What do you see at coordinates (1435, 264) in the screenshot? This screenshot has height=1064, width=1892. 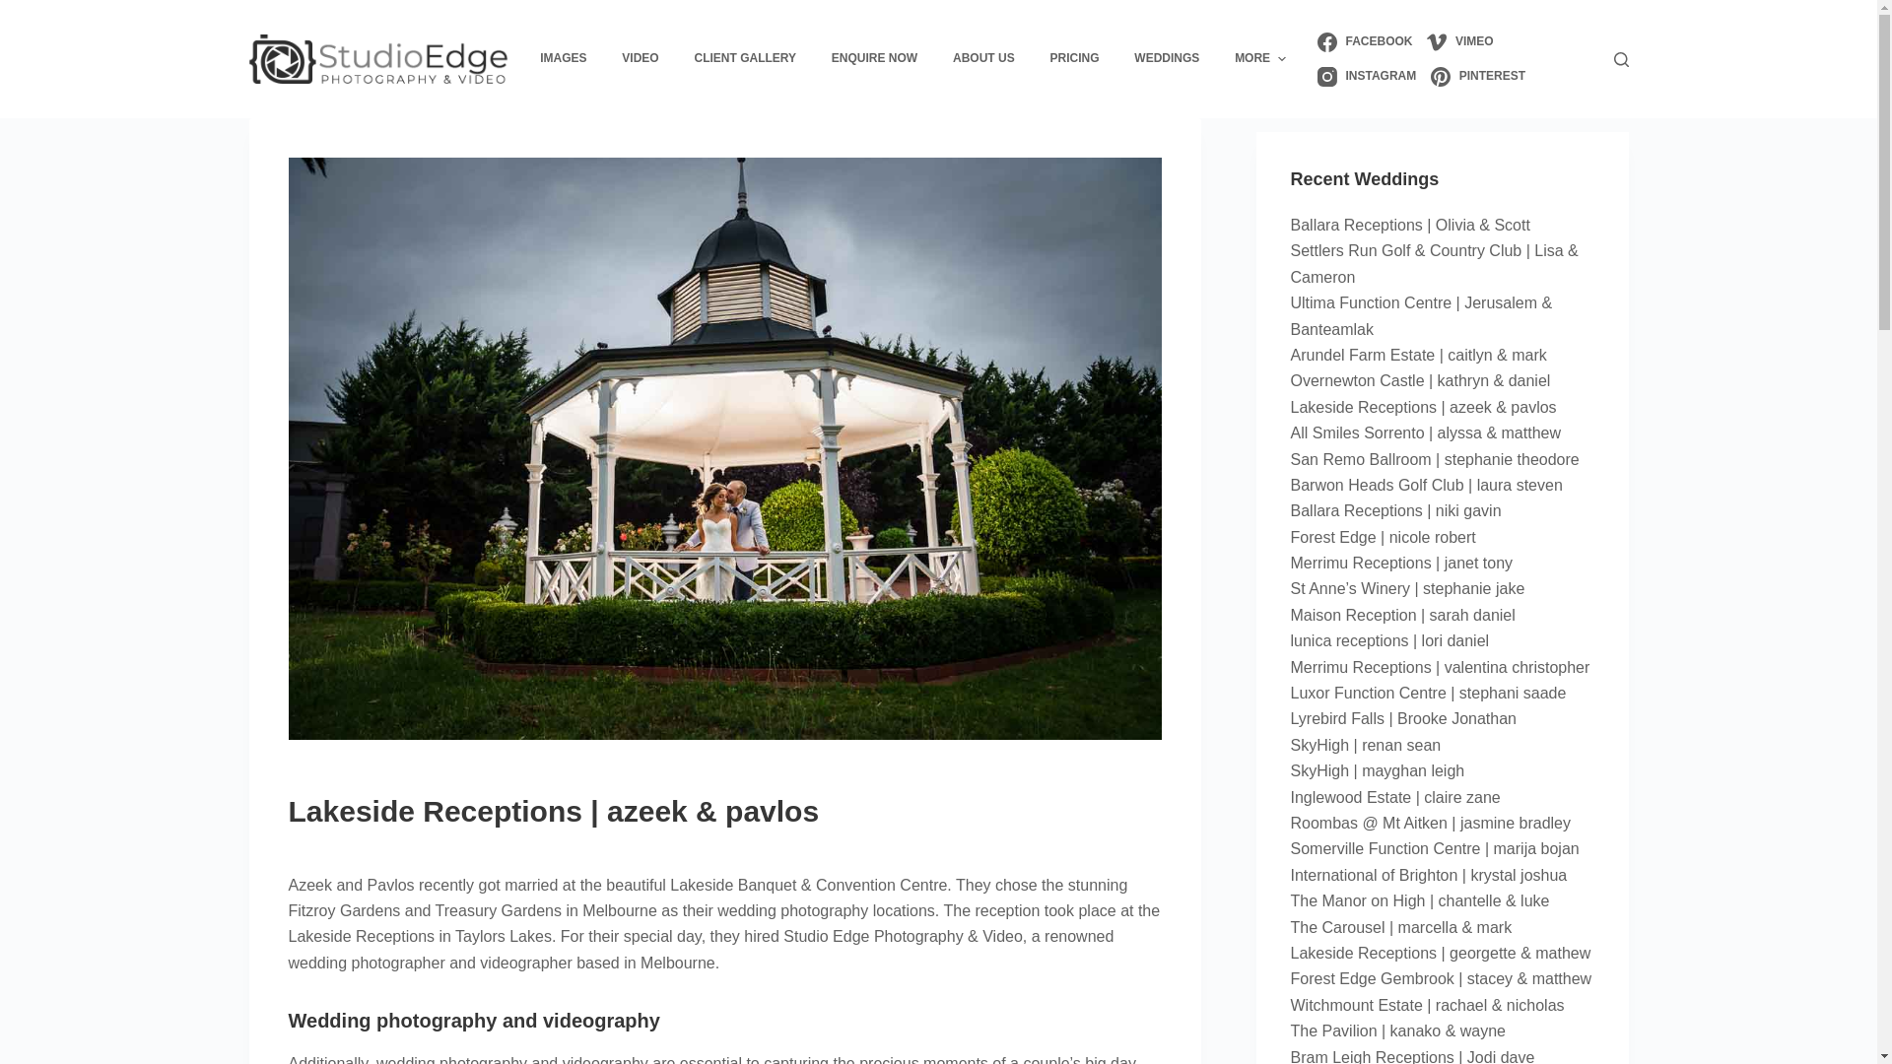 I see `Settlers Run Golf & Country Club | Lisa & Cameron` at bounding box center [1435, 264].